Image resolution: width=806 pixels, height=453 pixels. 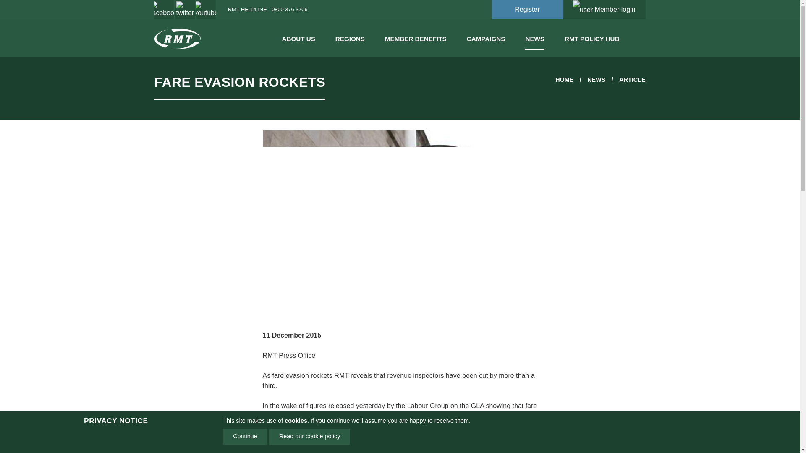 What do you see at coordinates (164, 10) in the screenshot?
I see `Like us on Facebook` at bounding box center [164, 10].